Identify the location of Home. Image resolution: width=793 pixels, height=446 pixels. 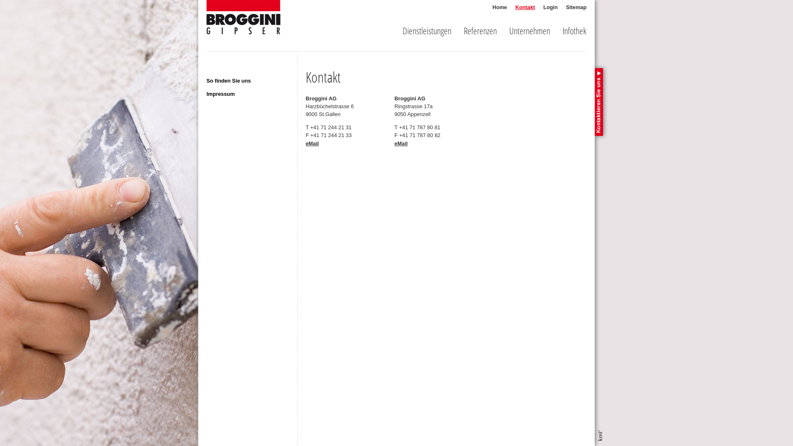
(500, 7).